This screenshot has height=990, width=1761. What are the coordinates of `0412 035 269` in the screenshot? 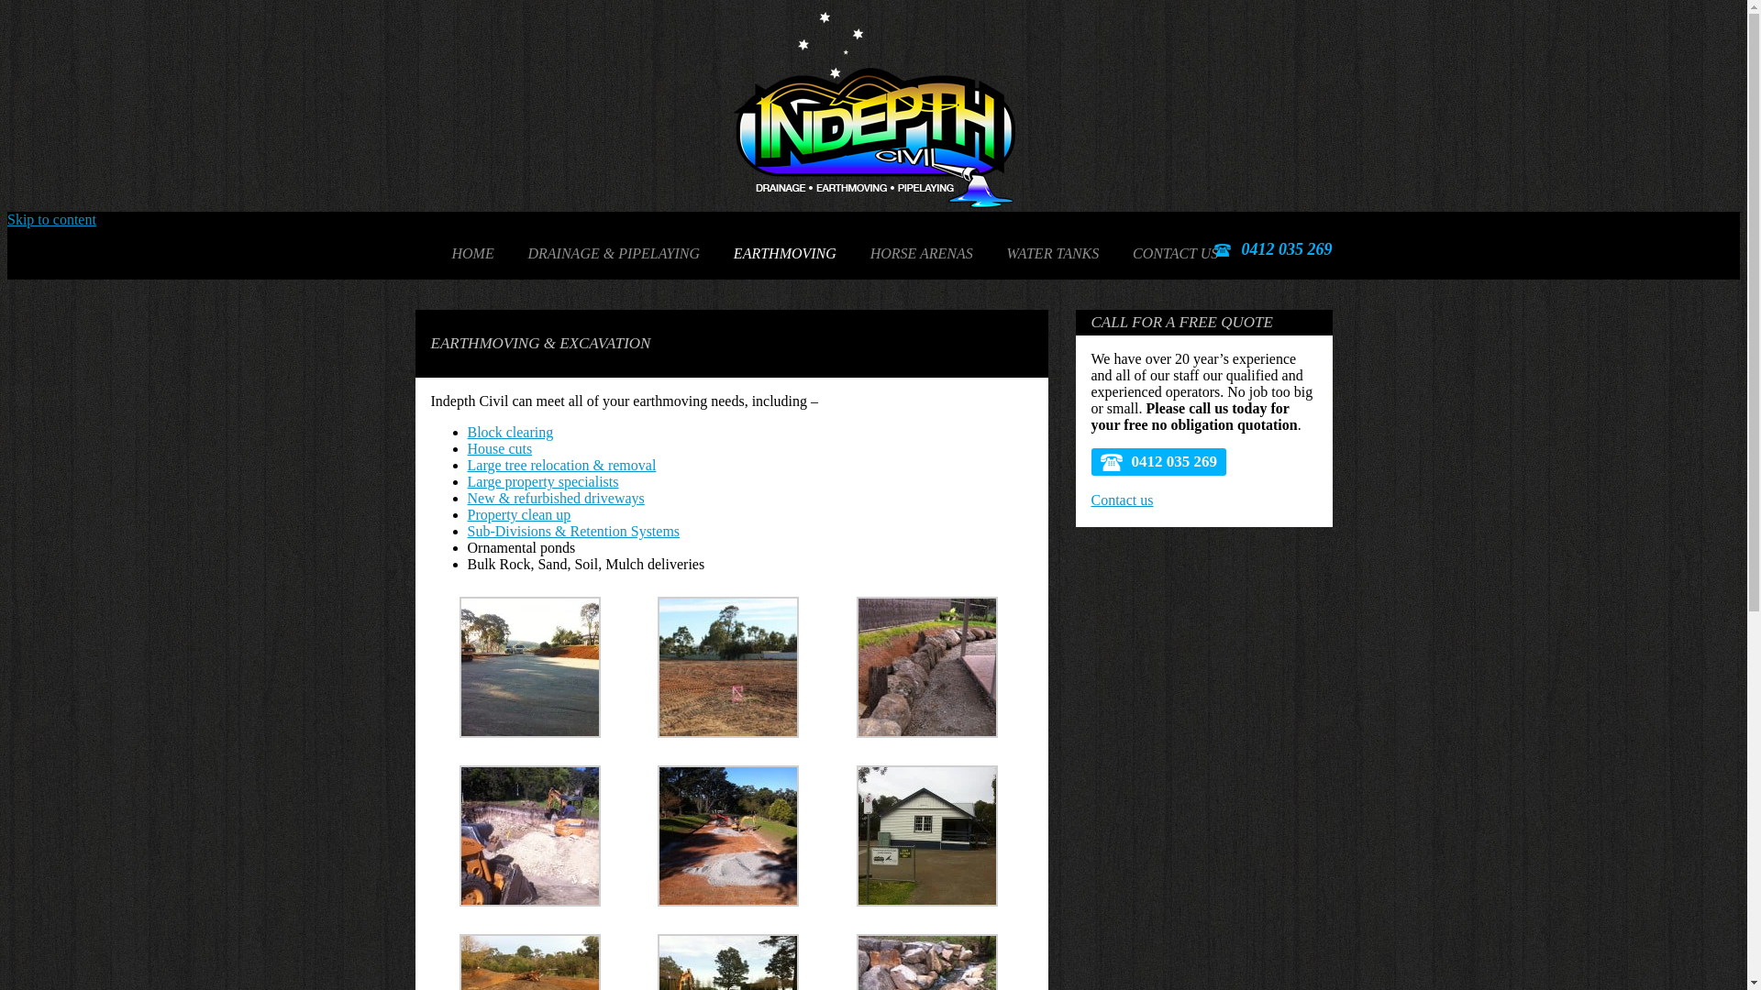 It's located at (1159, 462).